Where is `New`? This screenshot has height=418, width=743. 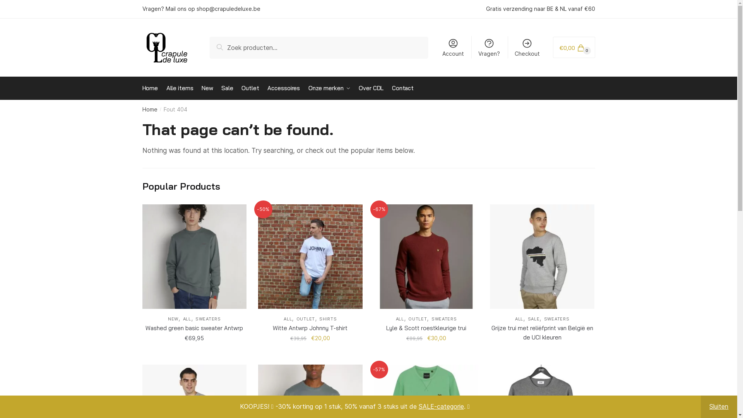
New is located at coordinates (207, 88).